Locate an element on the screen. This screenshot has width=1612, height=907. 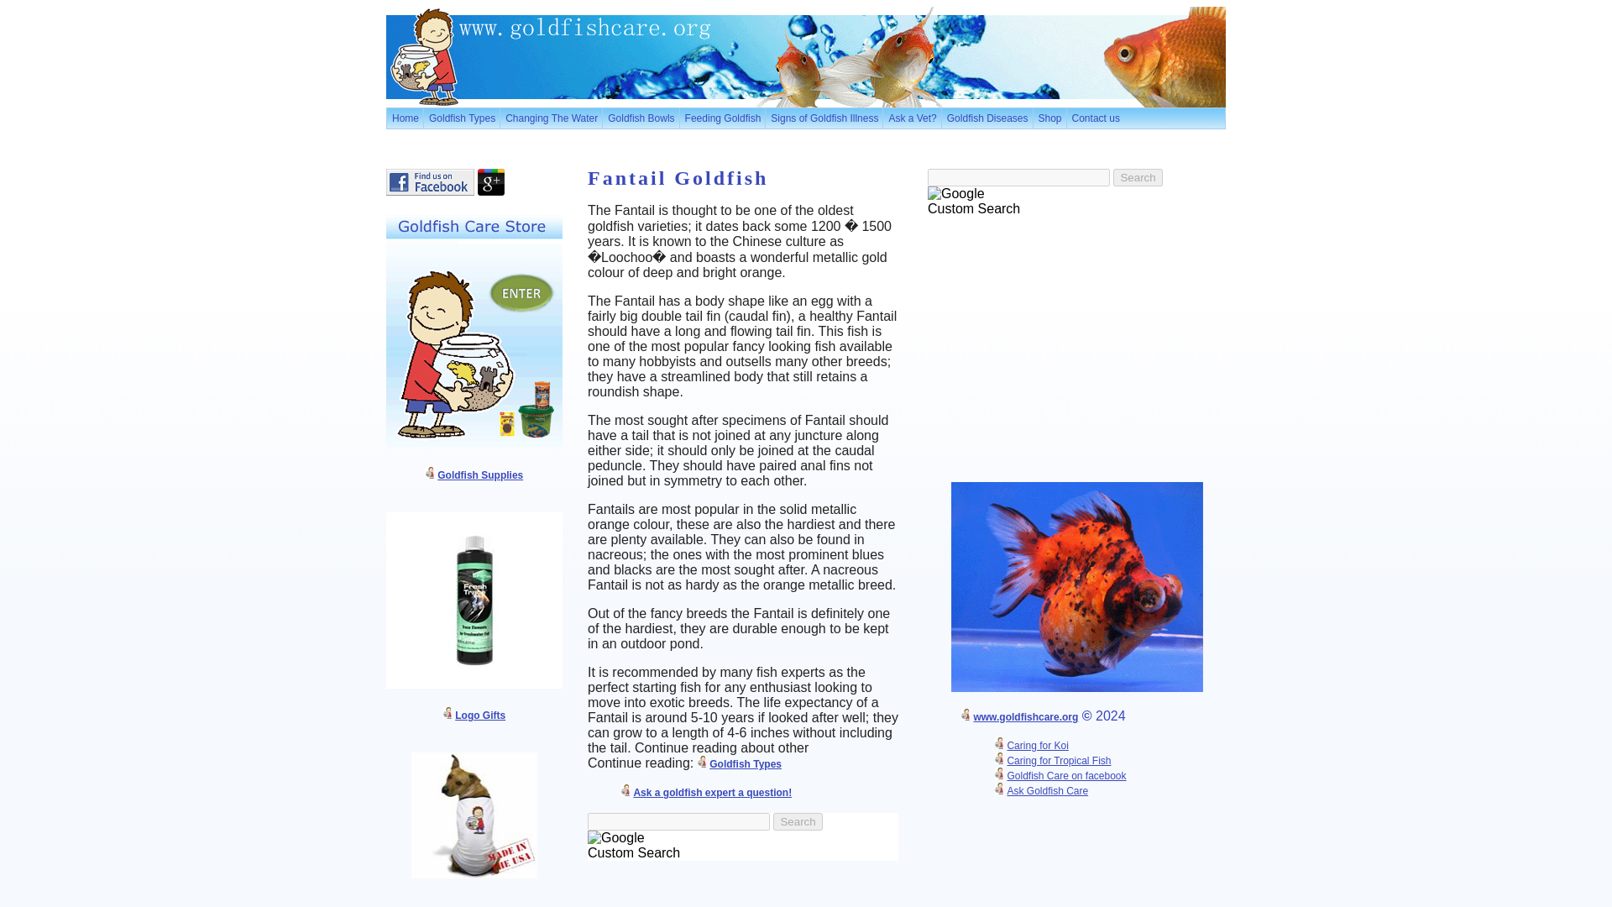
Ask Goldfish Care is located at coordinates (1047, 791).